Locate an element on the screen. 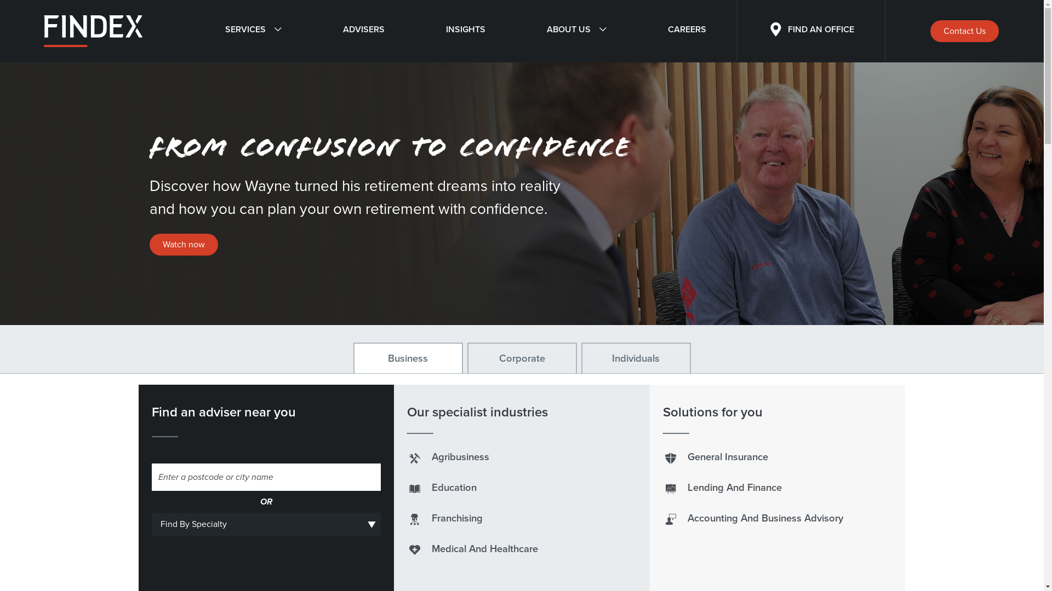  Medical And Healthcare is located at coordinates (472, 549).